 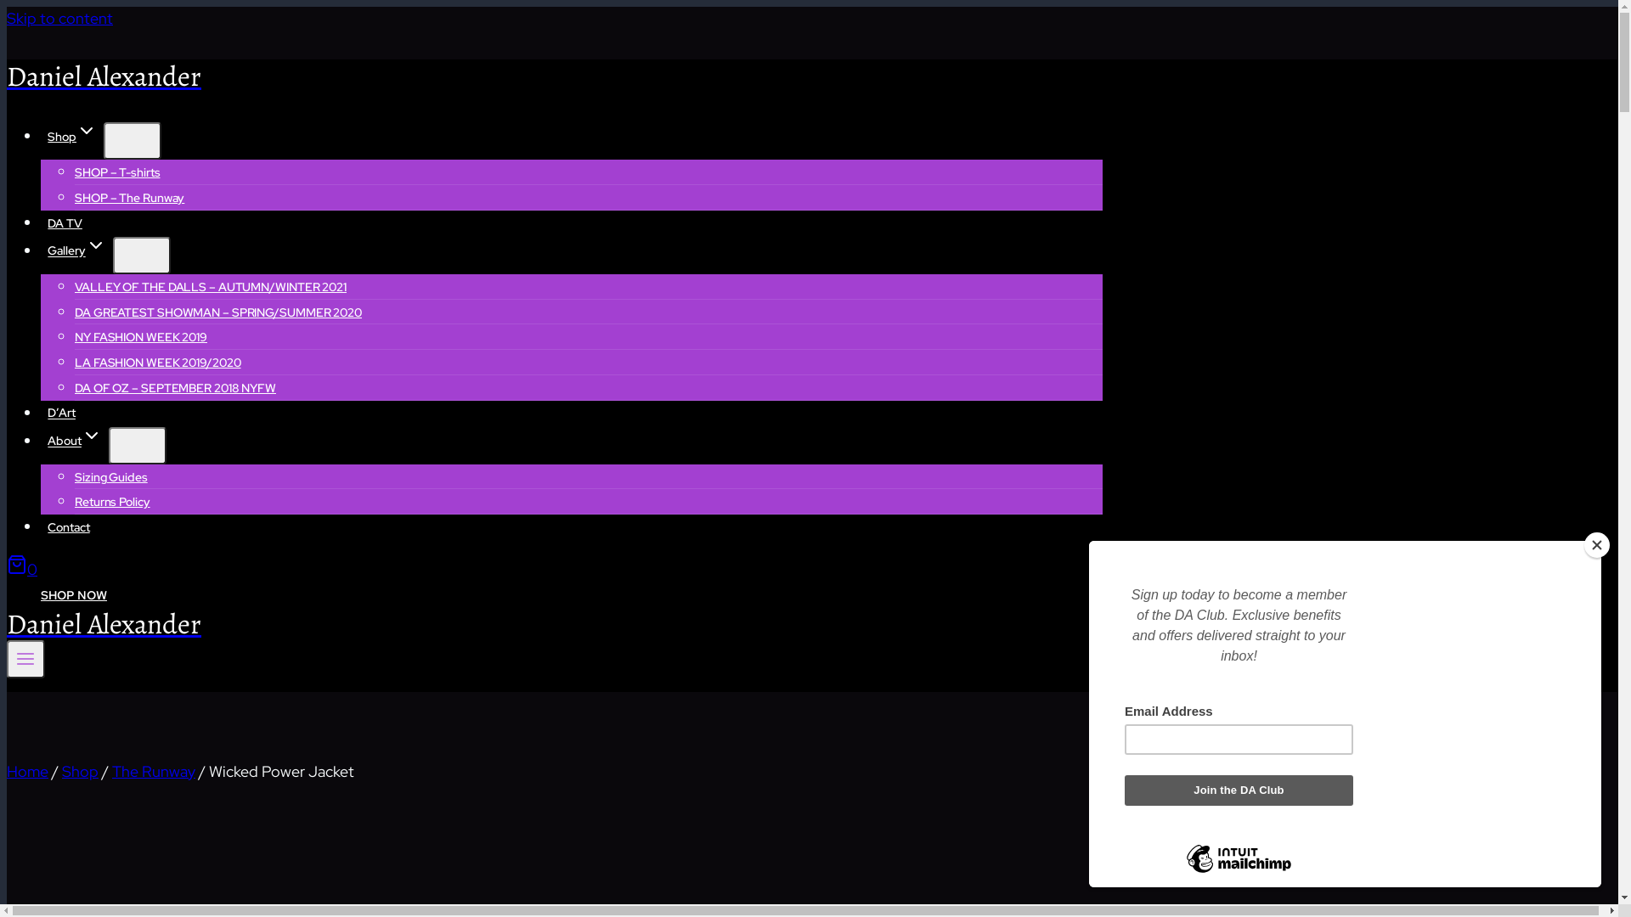 I want to click on Daniel Alexander, so click(x=555, y=76).